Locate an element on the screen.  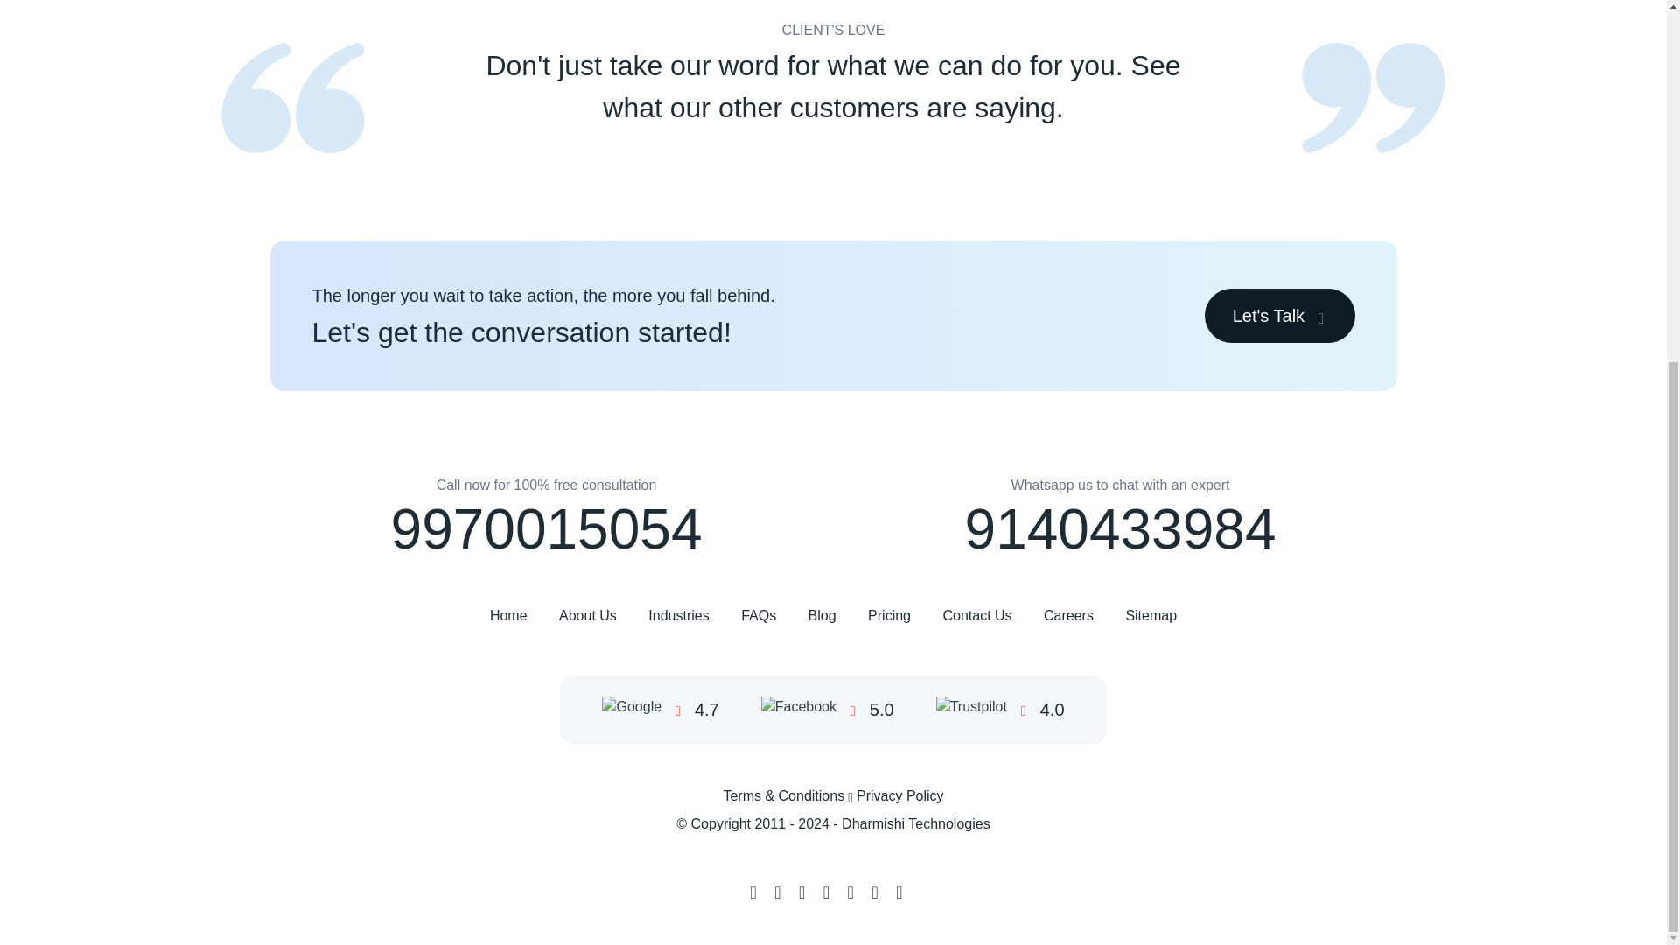
Industries is located at coordinates (679, 616).